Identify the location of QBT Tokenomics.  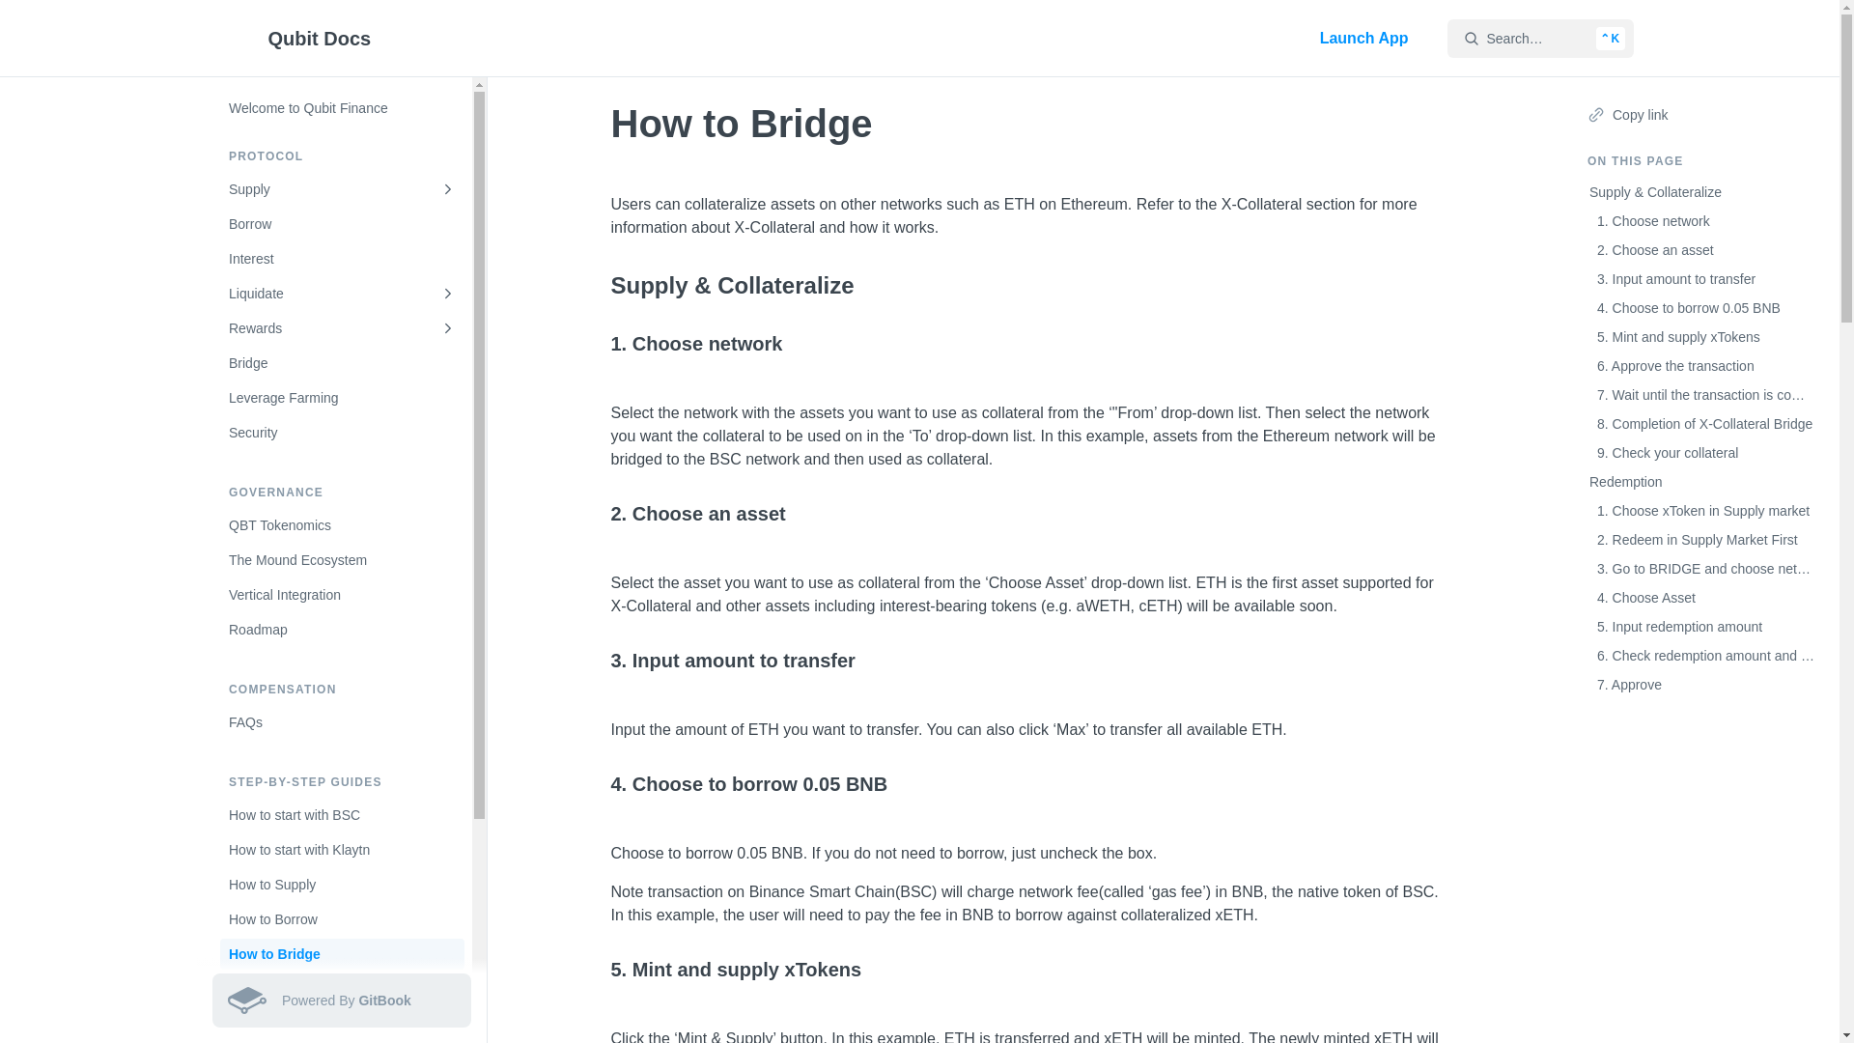
(342, 525).